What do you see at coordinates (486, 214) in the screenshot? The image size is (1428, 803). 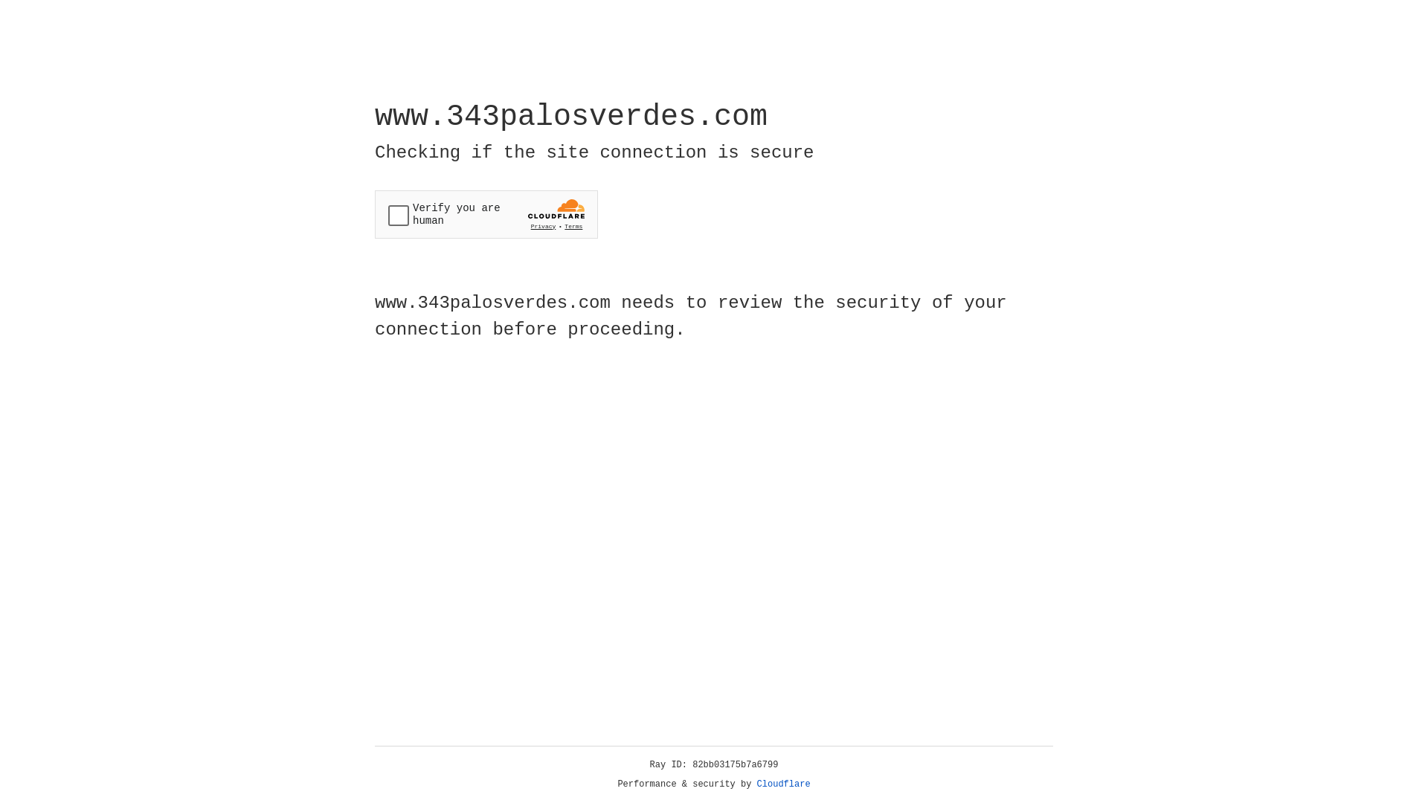 I see `Widget containing a Cloudflare security challenge` at bounding box center [486, 214].